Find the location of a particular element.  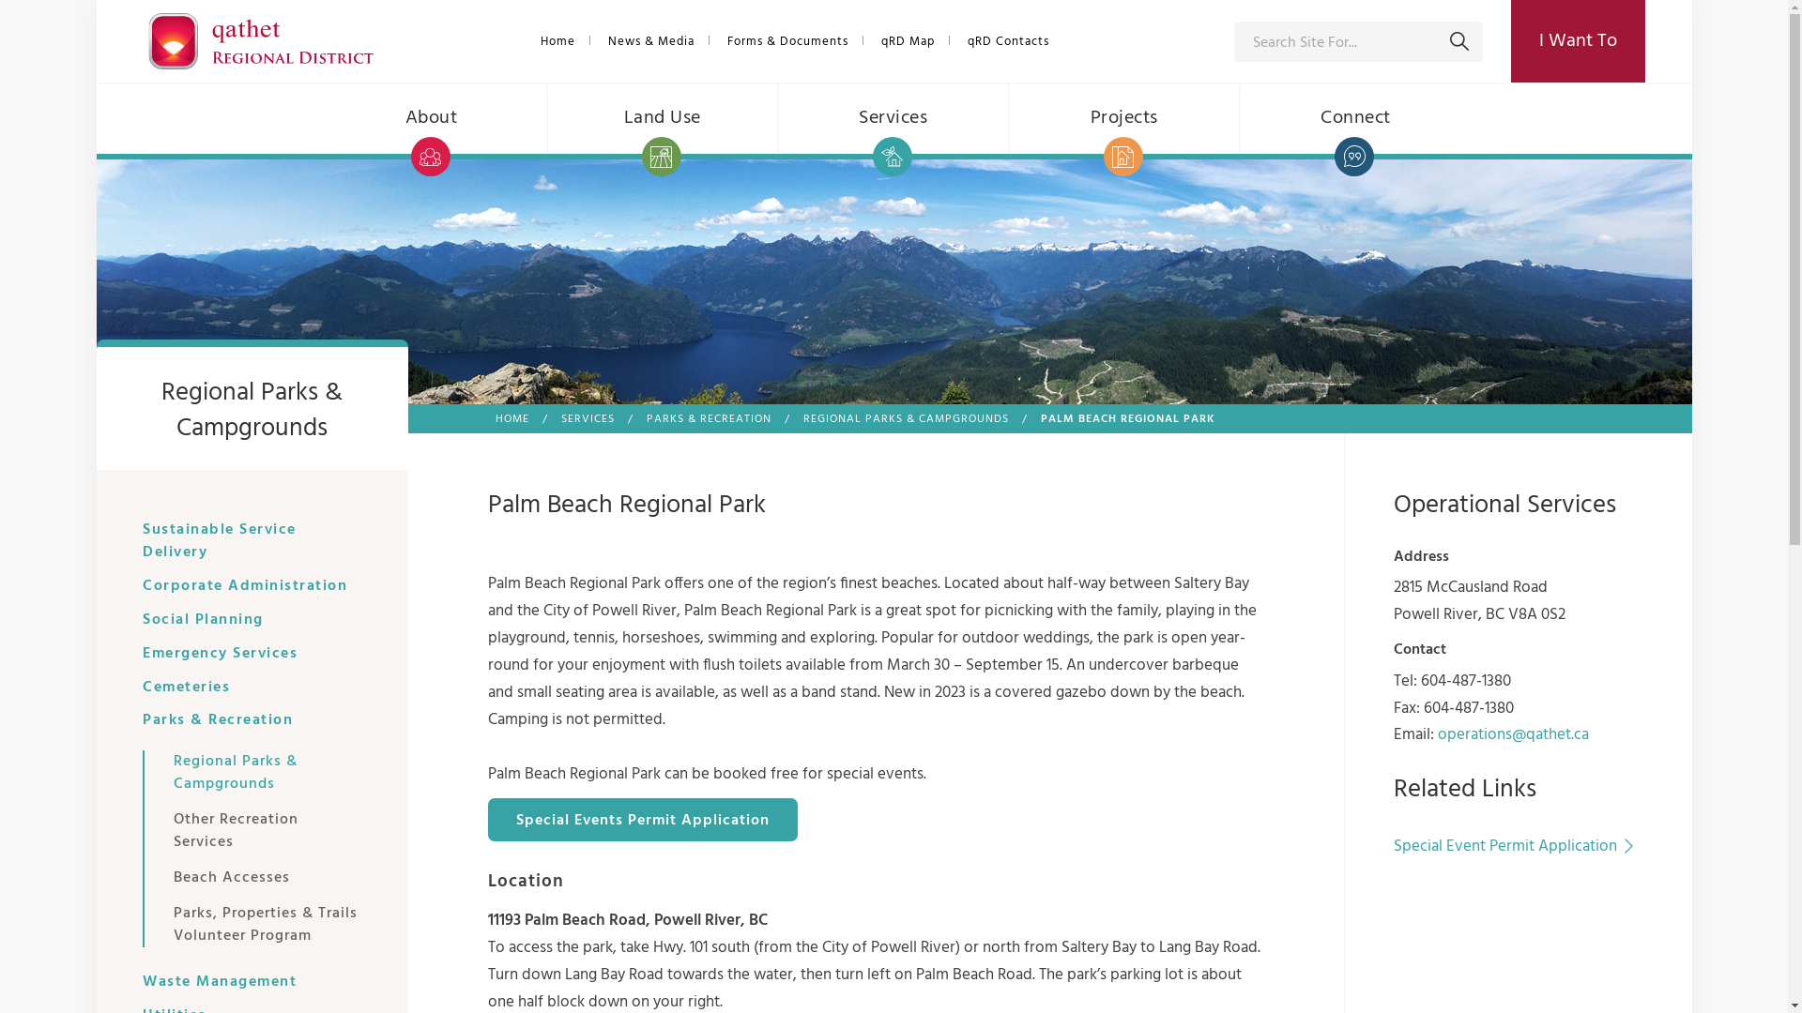

Cemeteries is located at coordinates (186, 688).